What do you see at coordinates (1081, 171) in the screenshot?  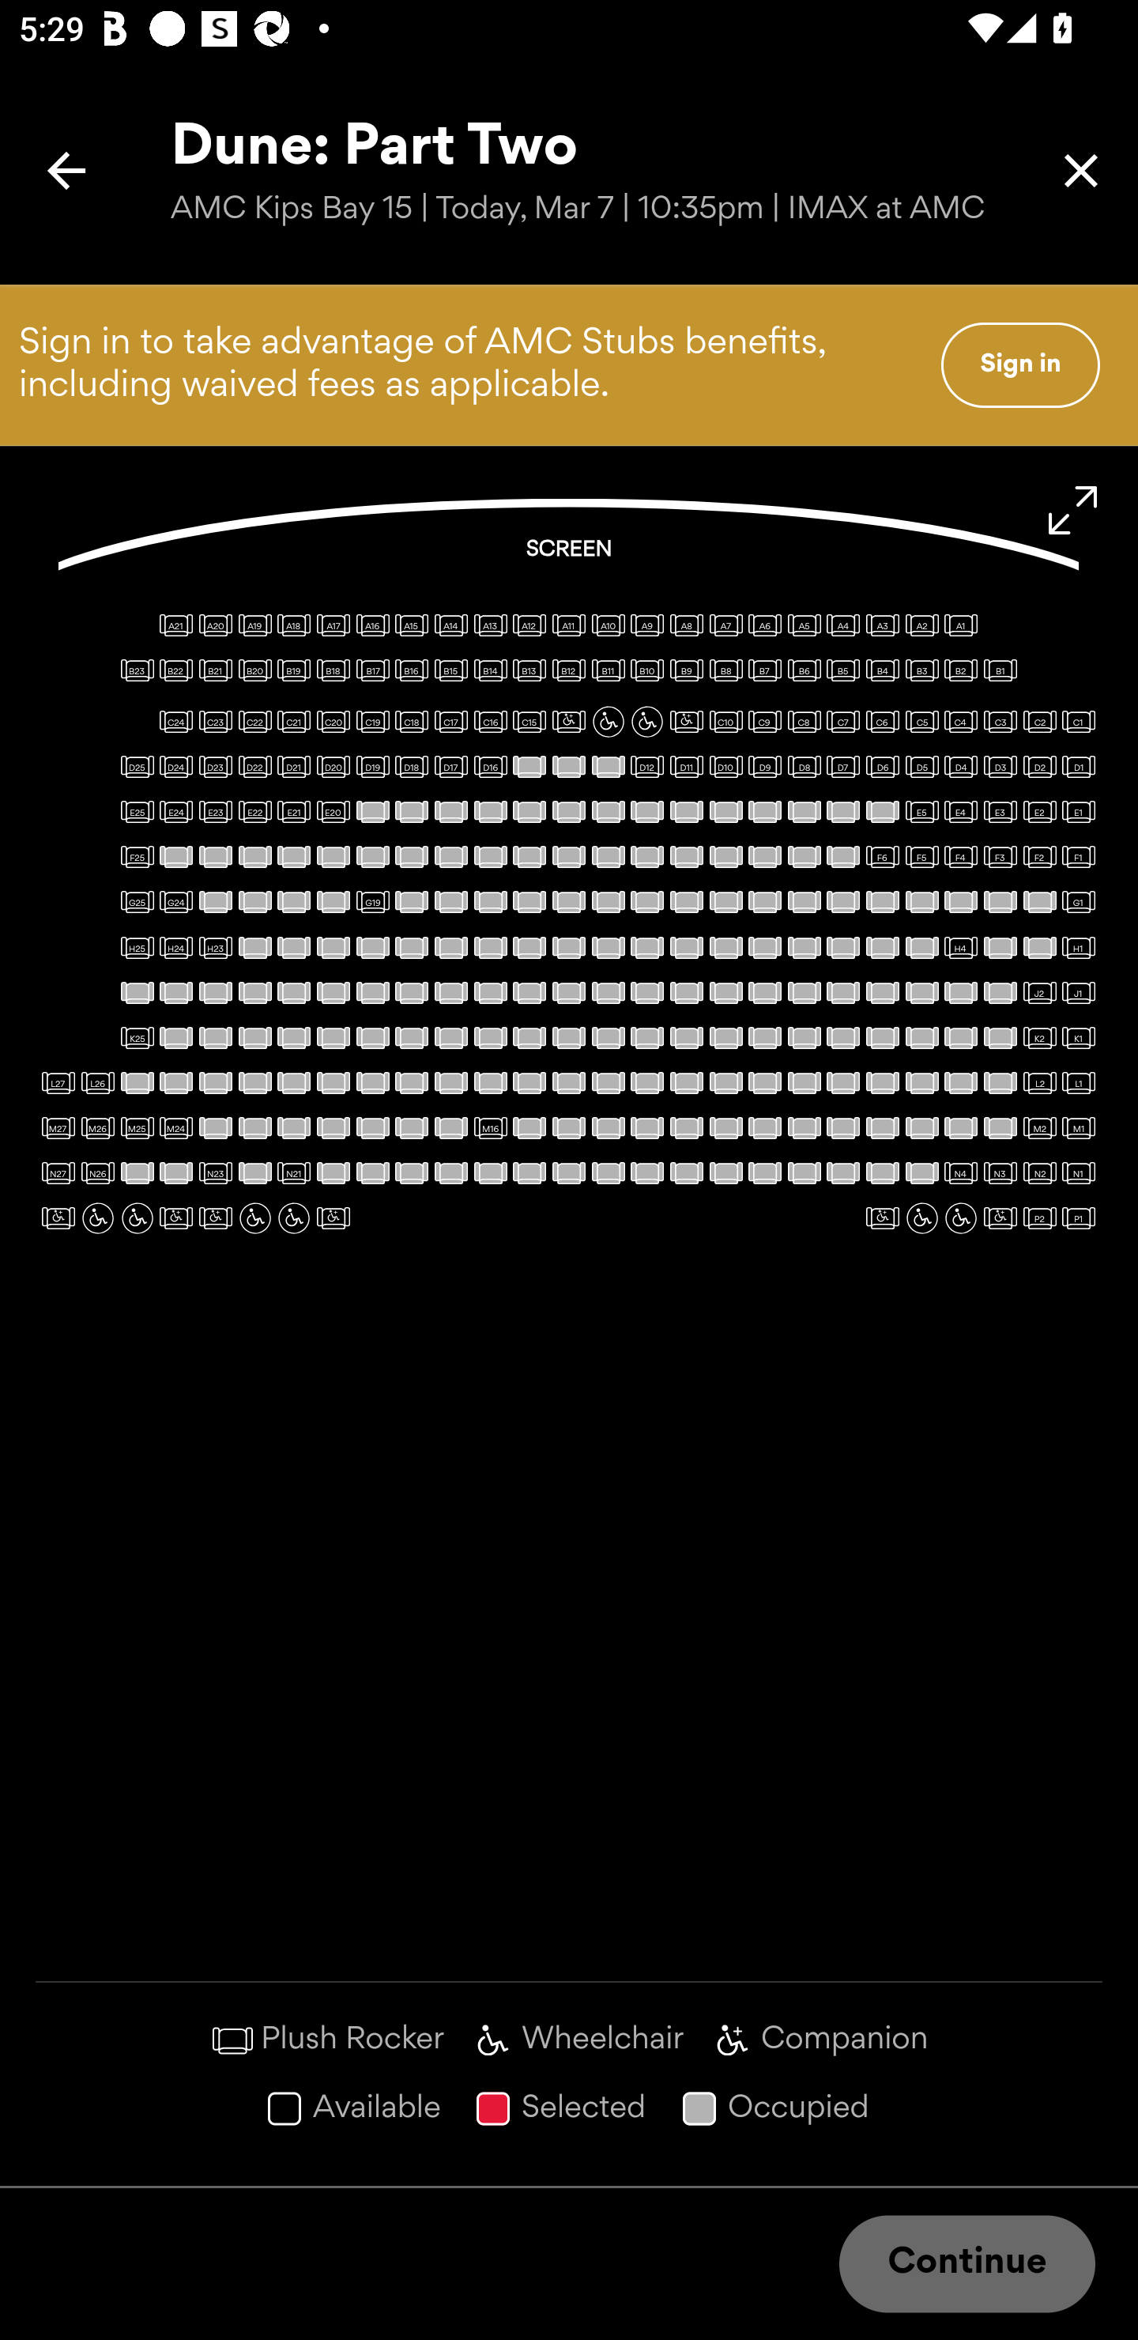 I see `Close` at bounding box center [1081, 171].